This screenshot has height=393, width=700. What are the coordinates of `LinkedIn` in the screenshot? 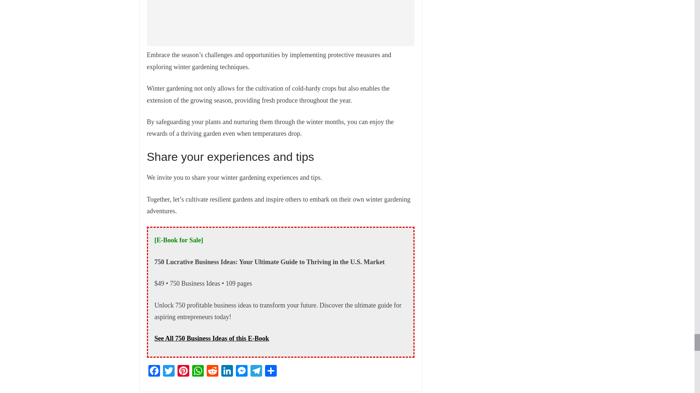 It's located at (227, 372).